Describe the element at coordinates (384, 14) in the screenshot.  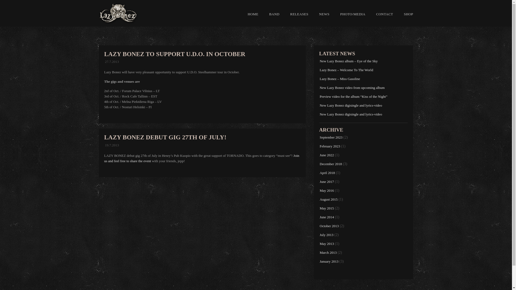
I see `CONTACT` at that location.